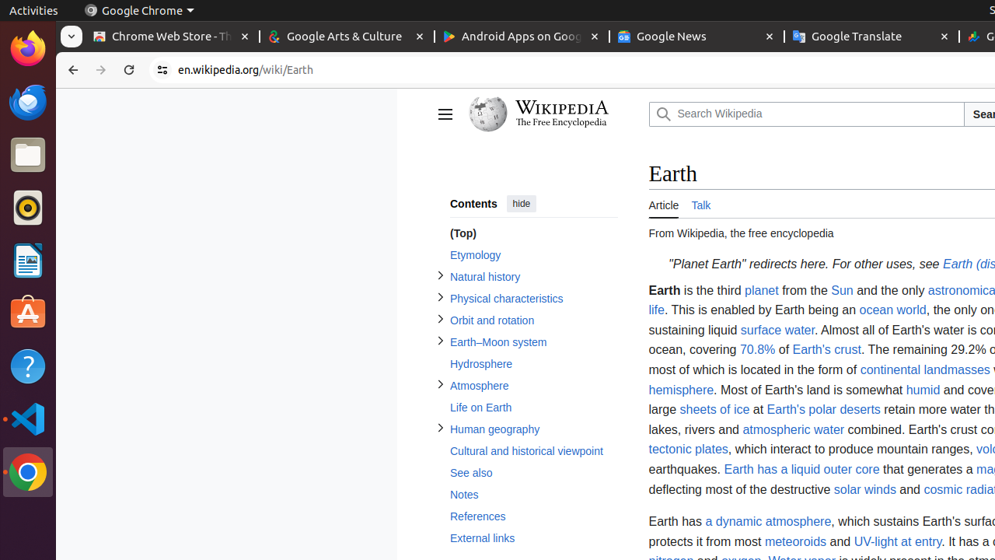 The width and height of the screenshot is (995, 560). Describe the element at coordinates (162, 70) in the screenshot. I see `View site information` at that location.